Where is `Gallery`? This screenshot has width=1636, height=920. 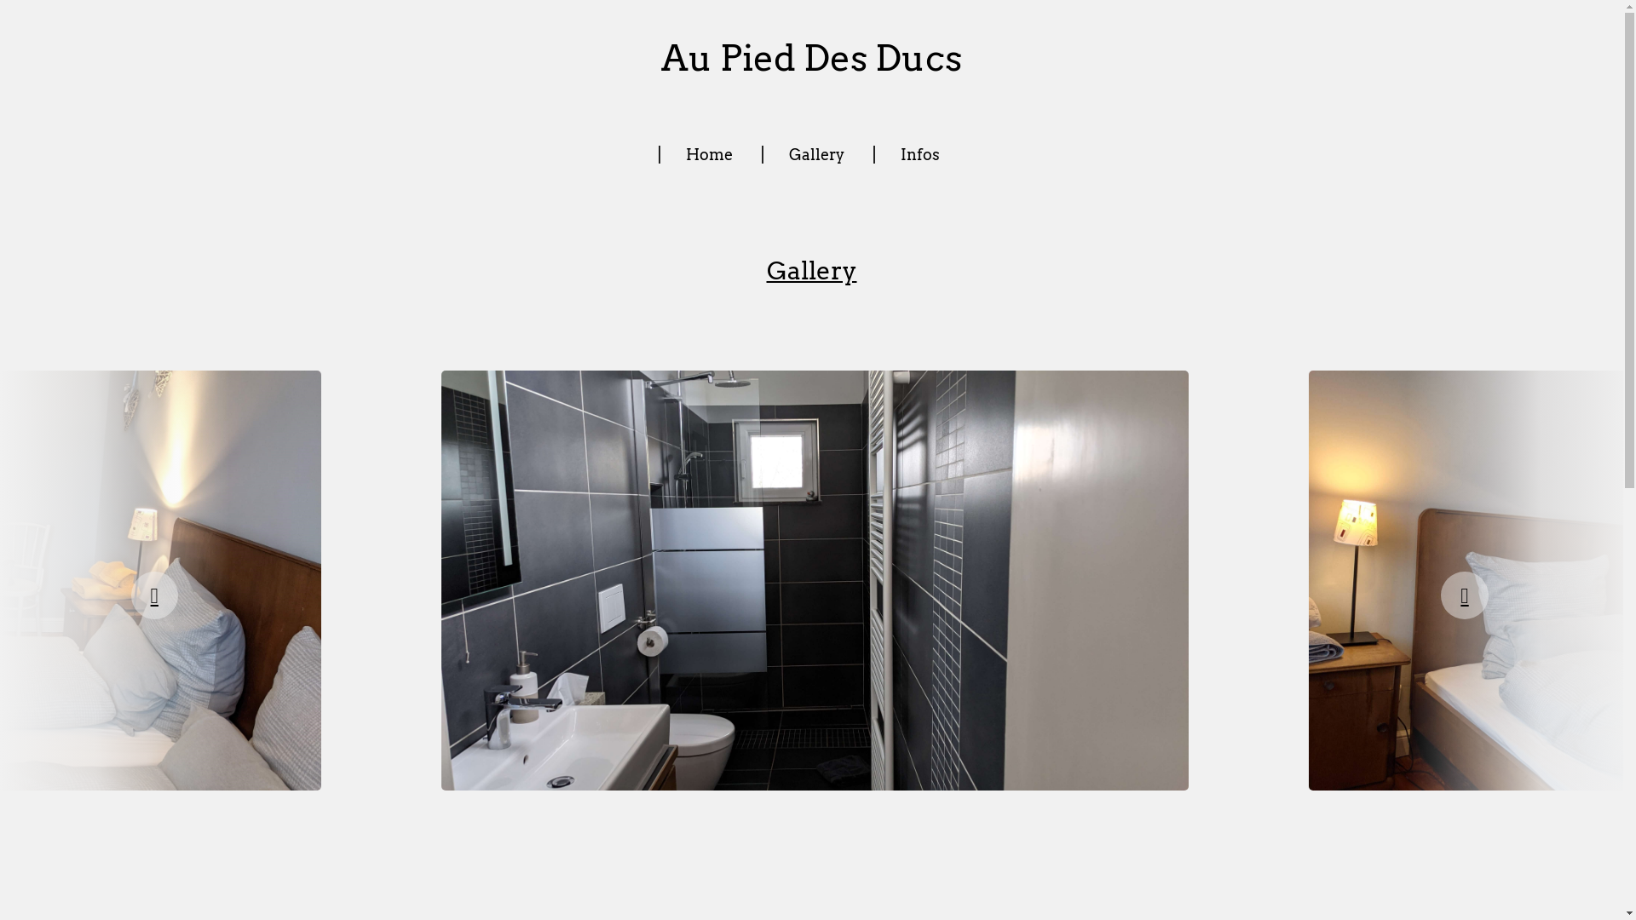
Gallery is located at coordinates (816, 155).